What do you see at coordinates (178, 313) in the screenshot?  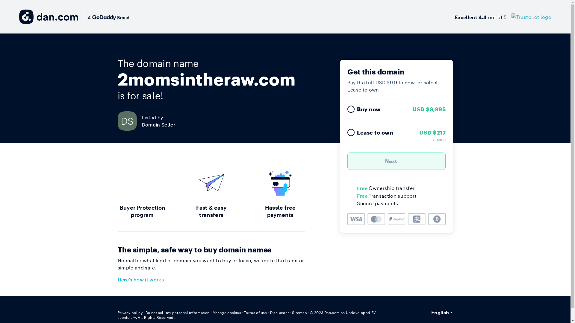 I see `Do not sell my personal information` at bounding box center [178, 313].